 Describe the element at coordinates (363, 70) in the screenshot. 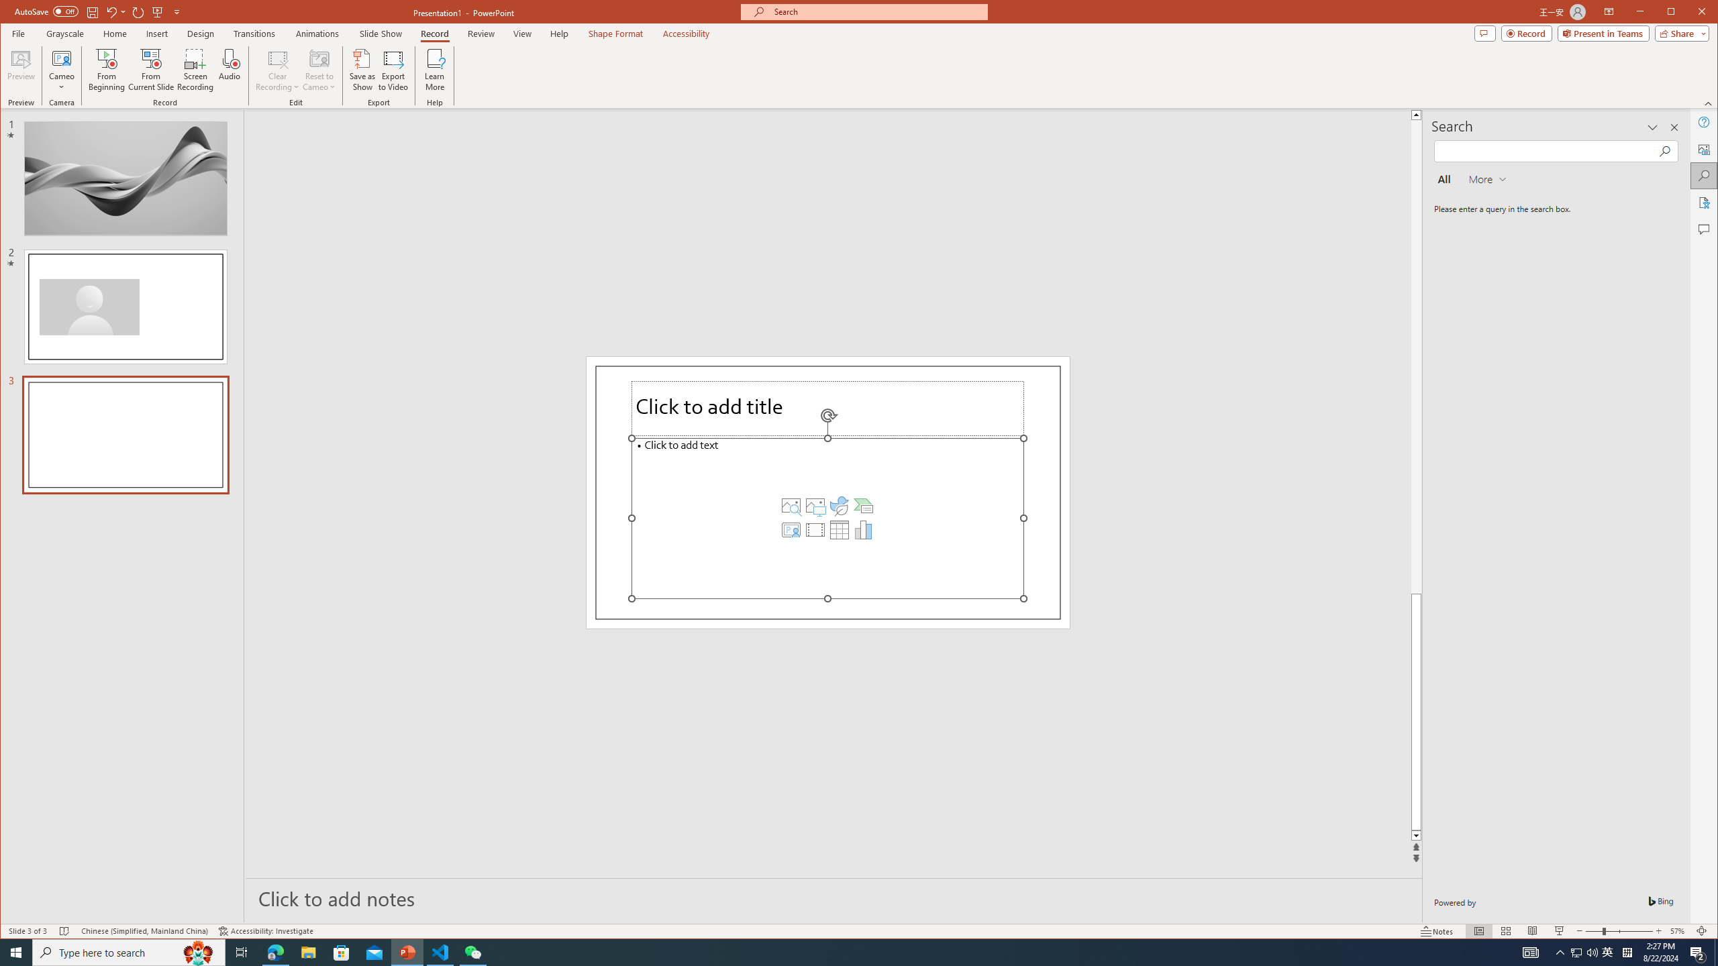

I see `Save as Show` at that location.